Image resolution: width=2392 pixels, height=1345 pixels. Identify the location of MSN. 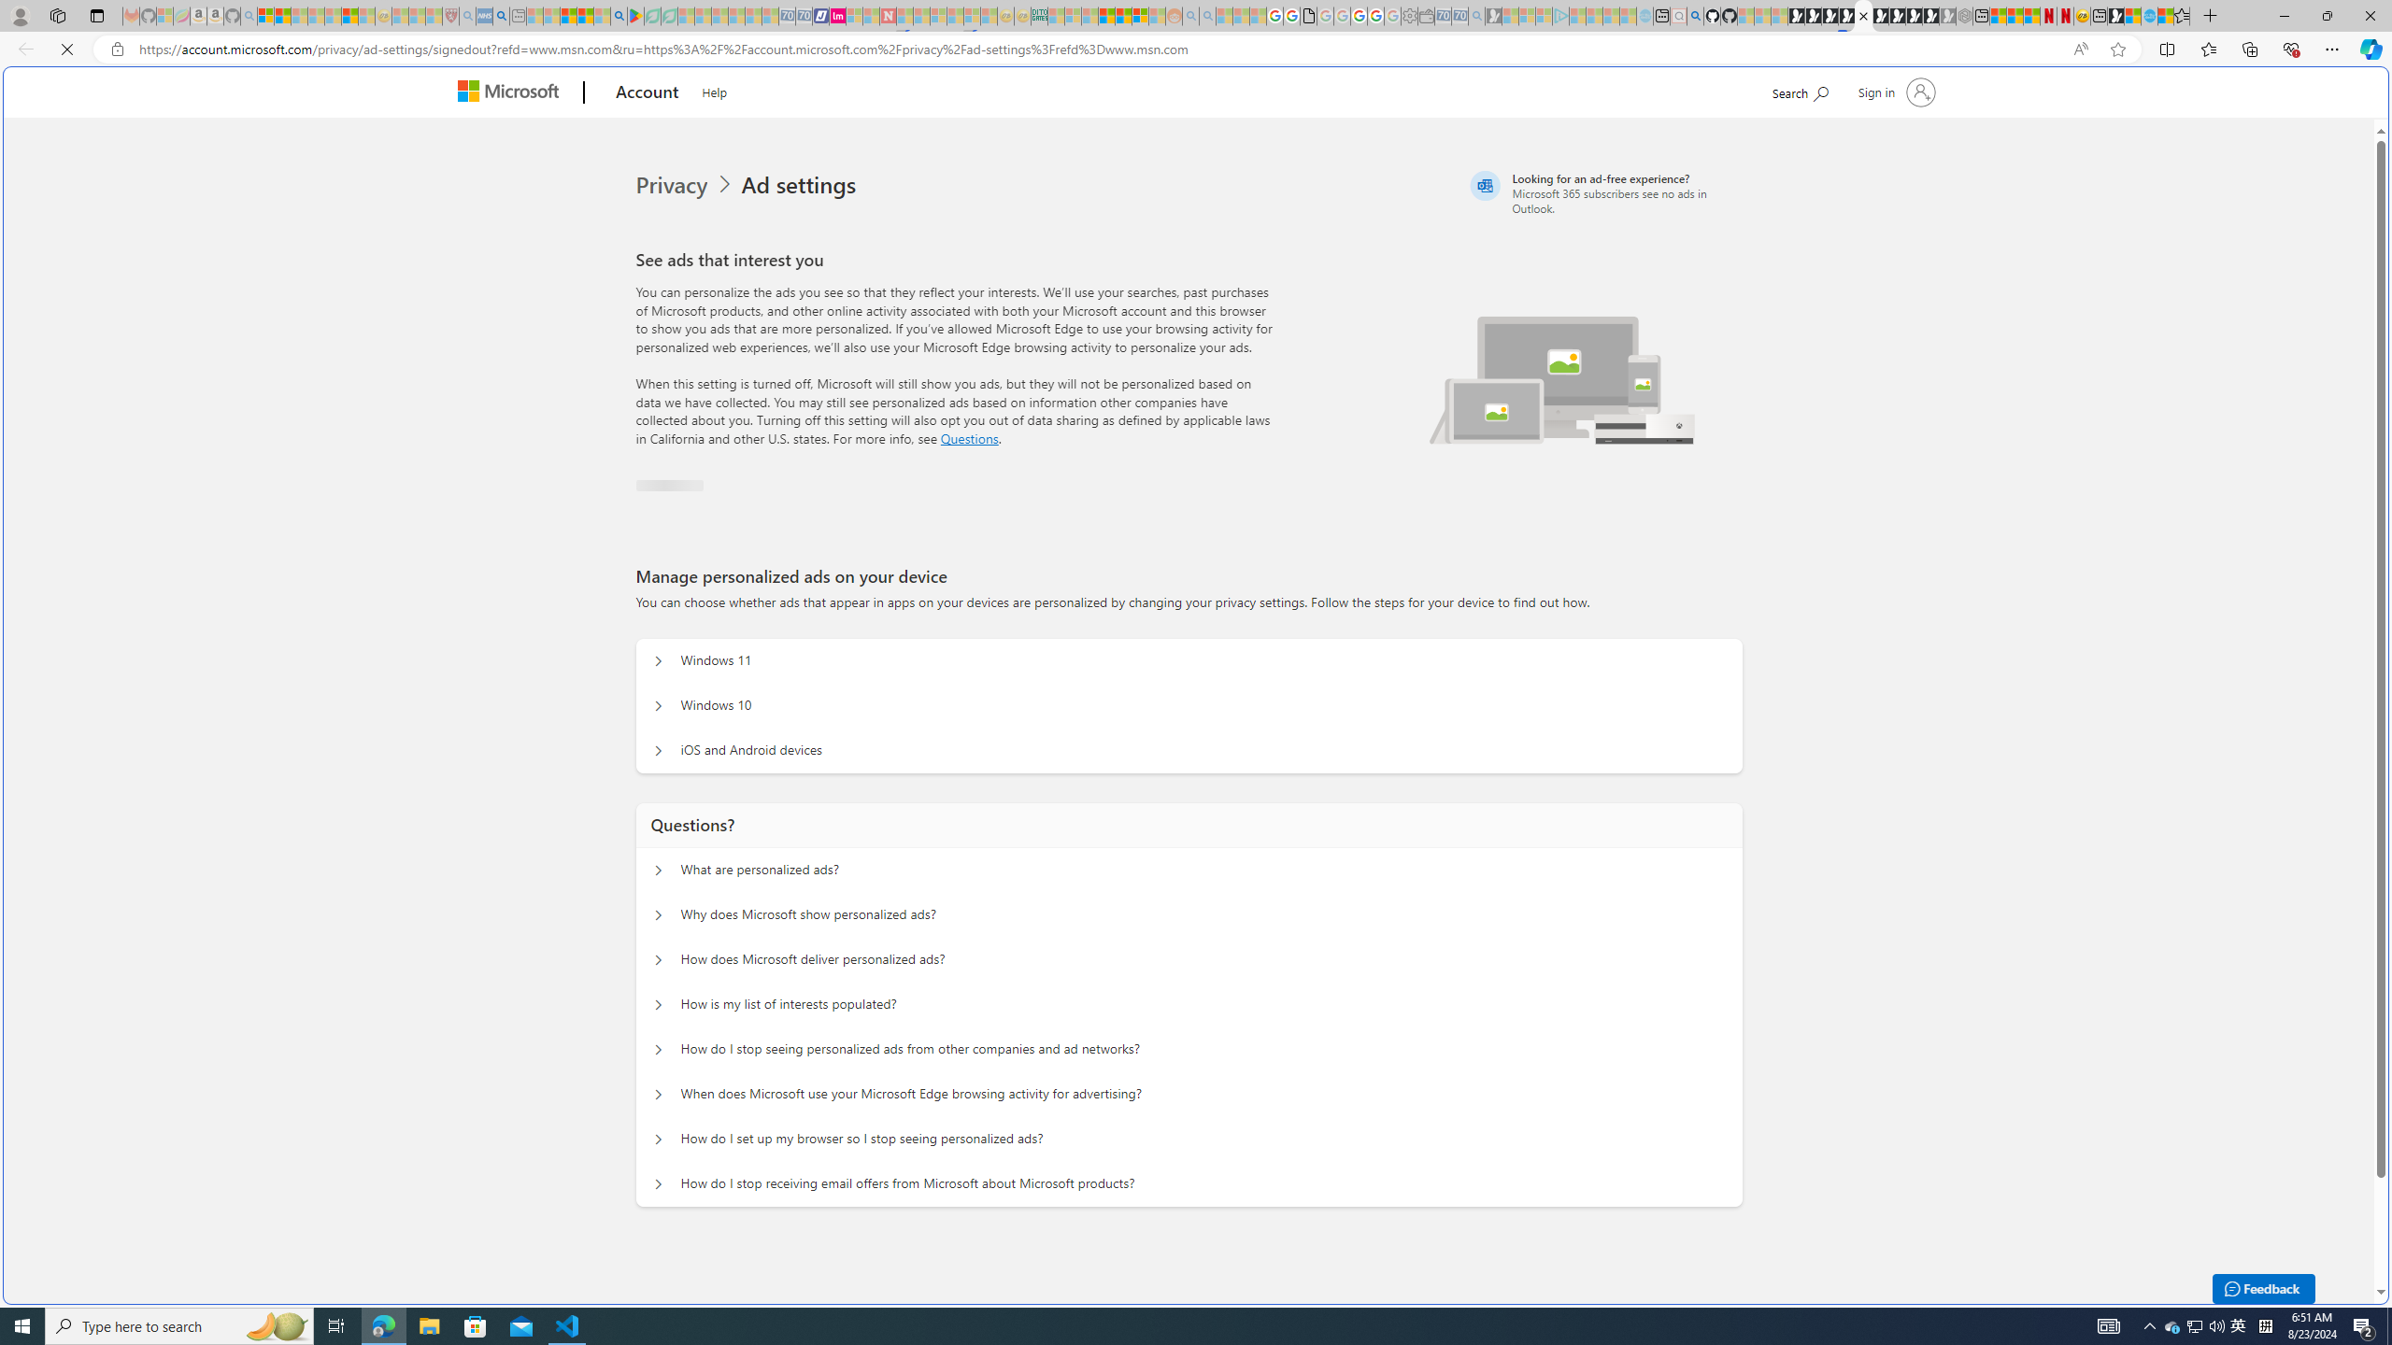
(1837, 882).